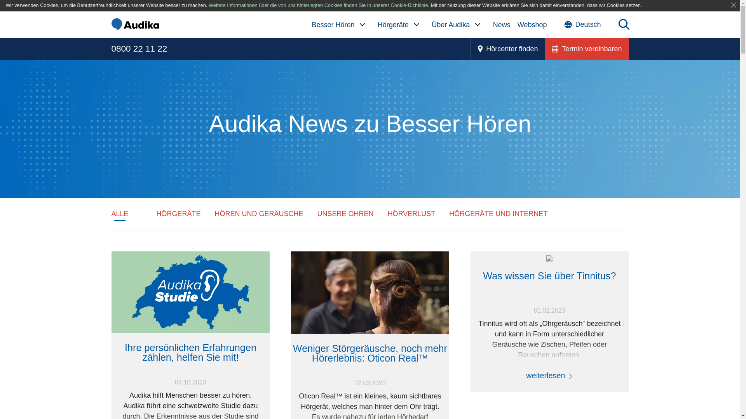  I want to click on drop, so click(478, 25).